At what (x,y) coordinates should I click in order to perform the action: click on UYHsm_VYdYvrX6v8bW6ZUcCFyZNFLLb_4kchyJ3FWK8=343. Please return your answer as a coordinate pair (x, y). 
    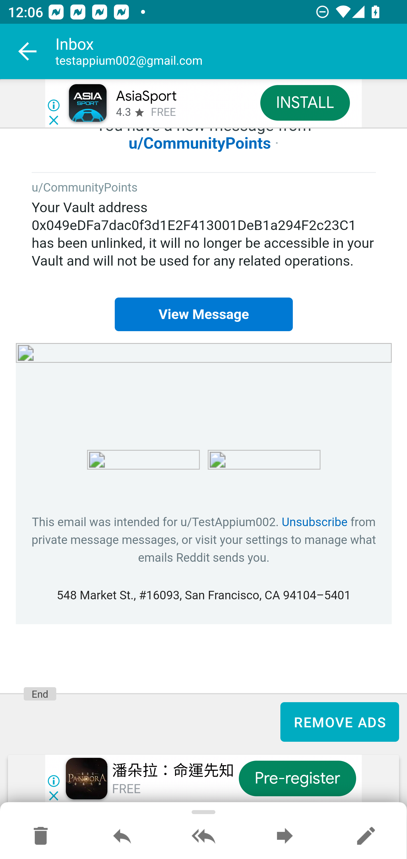
    Looking at the image, I should click on (204, 383).